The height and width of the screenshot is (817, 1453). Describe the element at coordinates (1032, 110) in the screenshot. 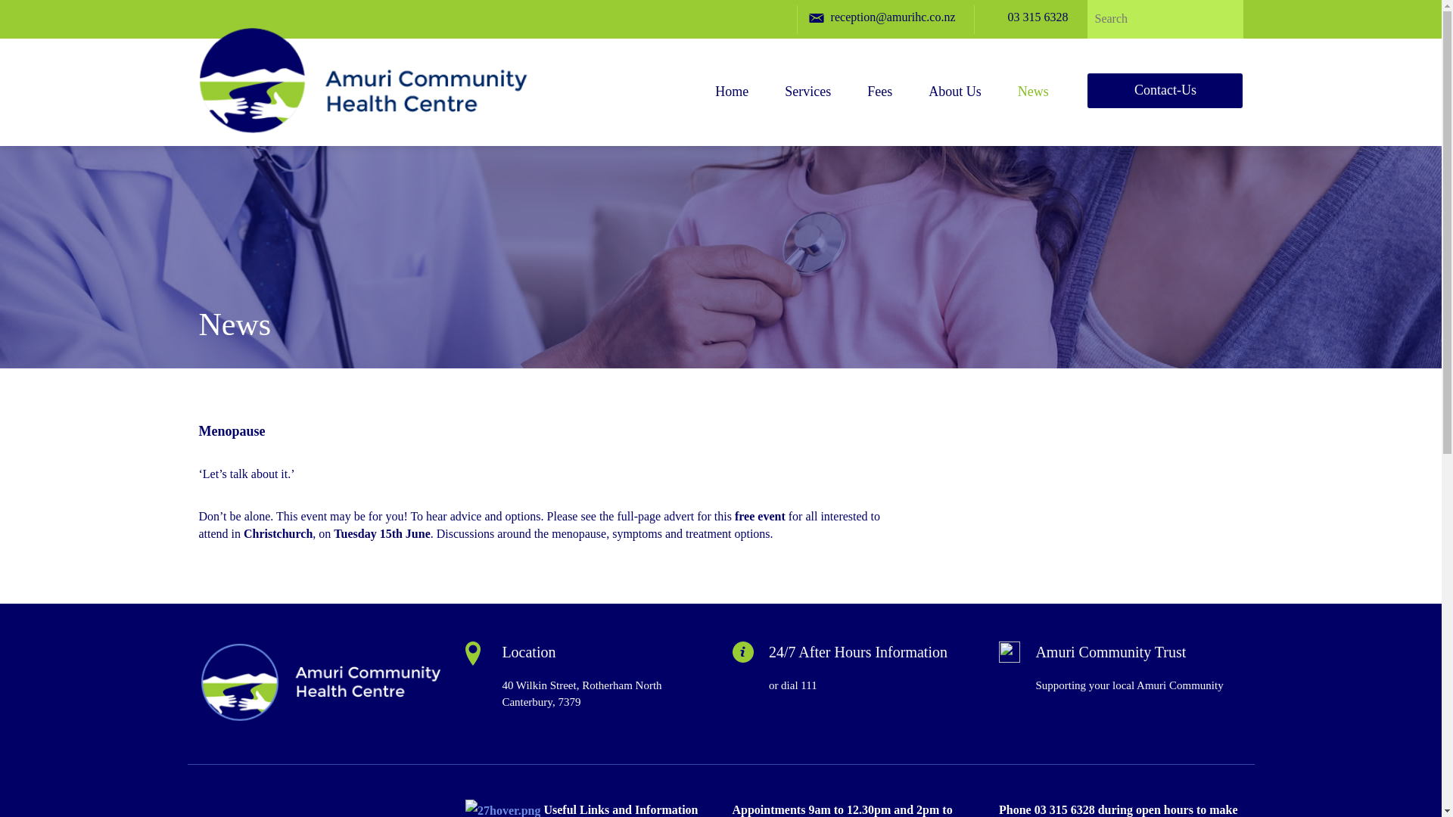

I see `News` at that location.